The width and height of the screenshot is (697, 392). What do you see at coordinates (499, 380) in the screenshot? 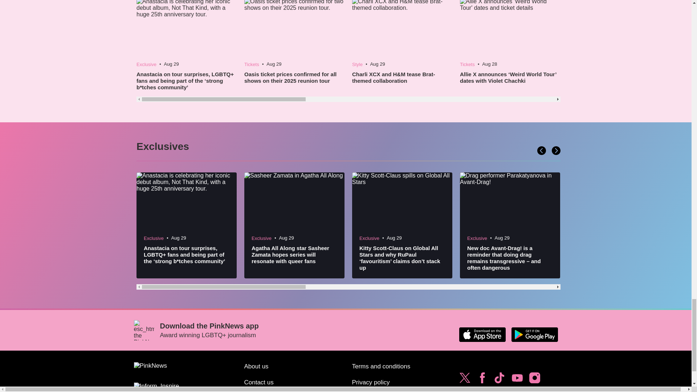
I see `Follow PinkNews on TikTok` at bounding box center [499, 380].